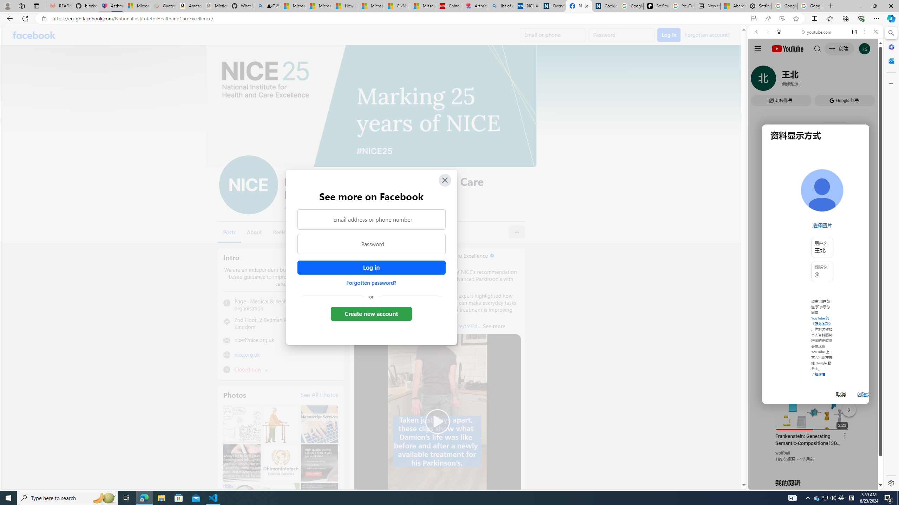  Describe the element at coordinates (371, 219) in the screenshot. I see `Email address or phone number` at that location.